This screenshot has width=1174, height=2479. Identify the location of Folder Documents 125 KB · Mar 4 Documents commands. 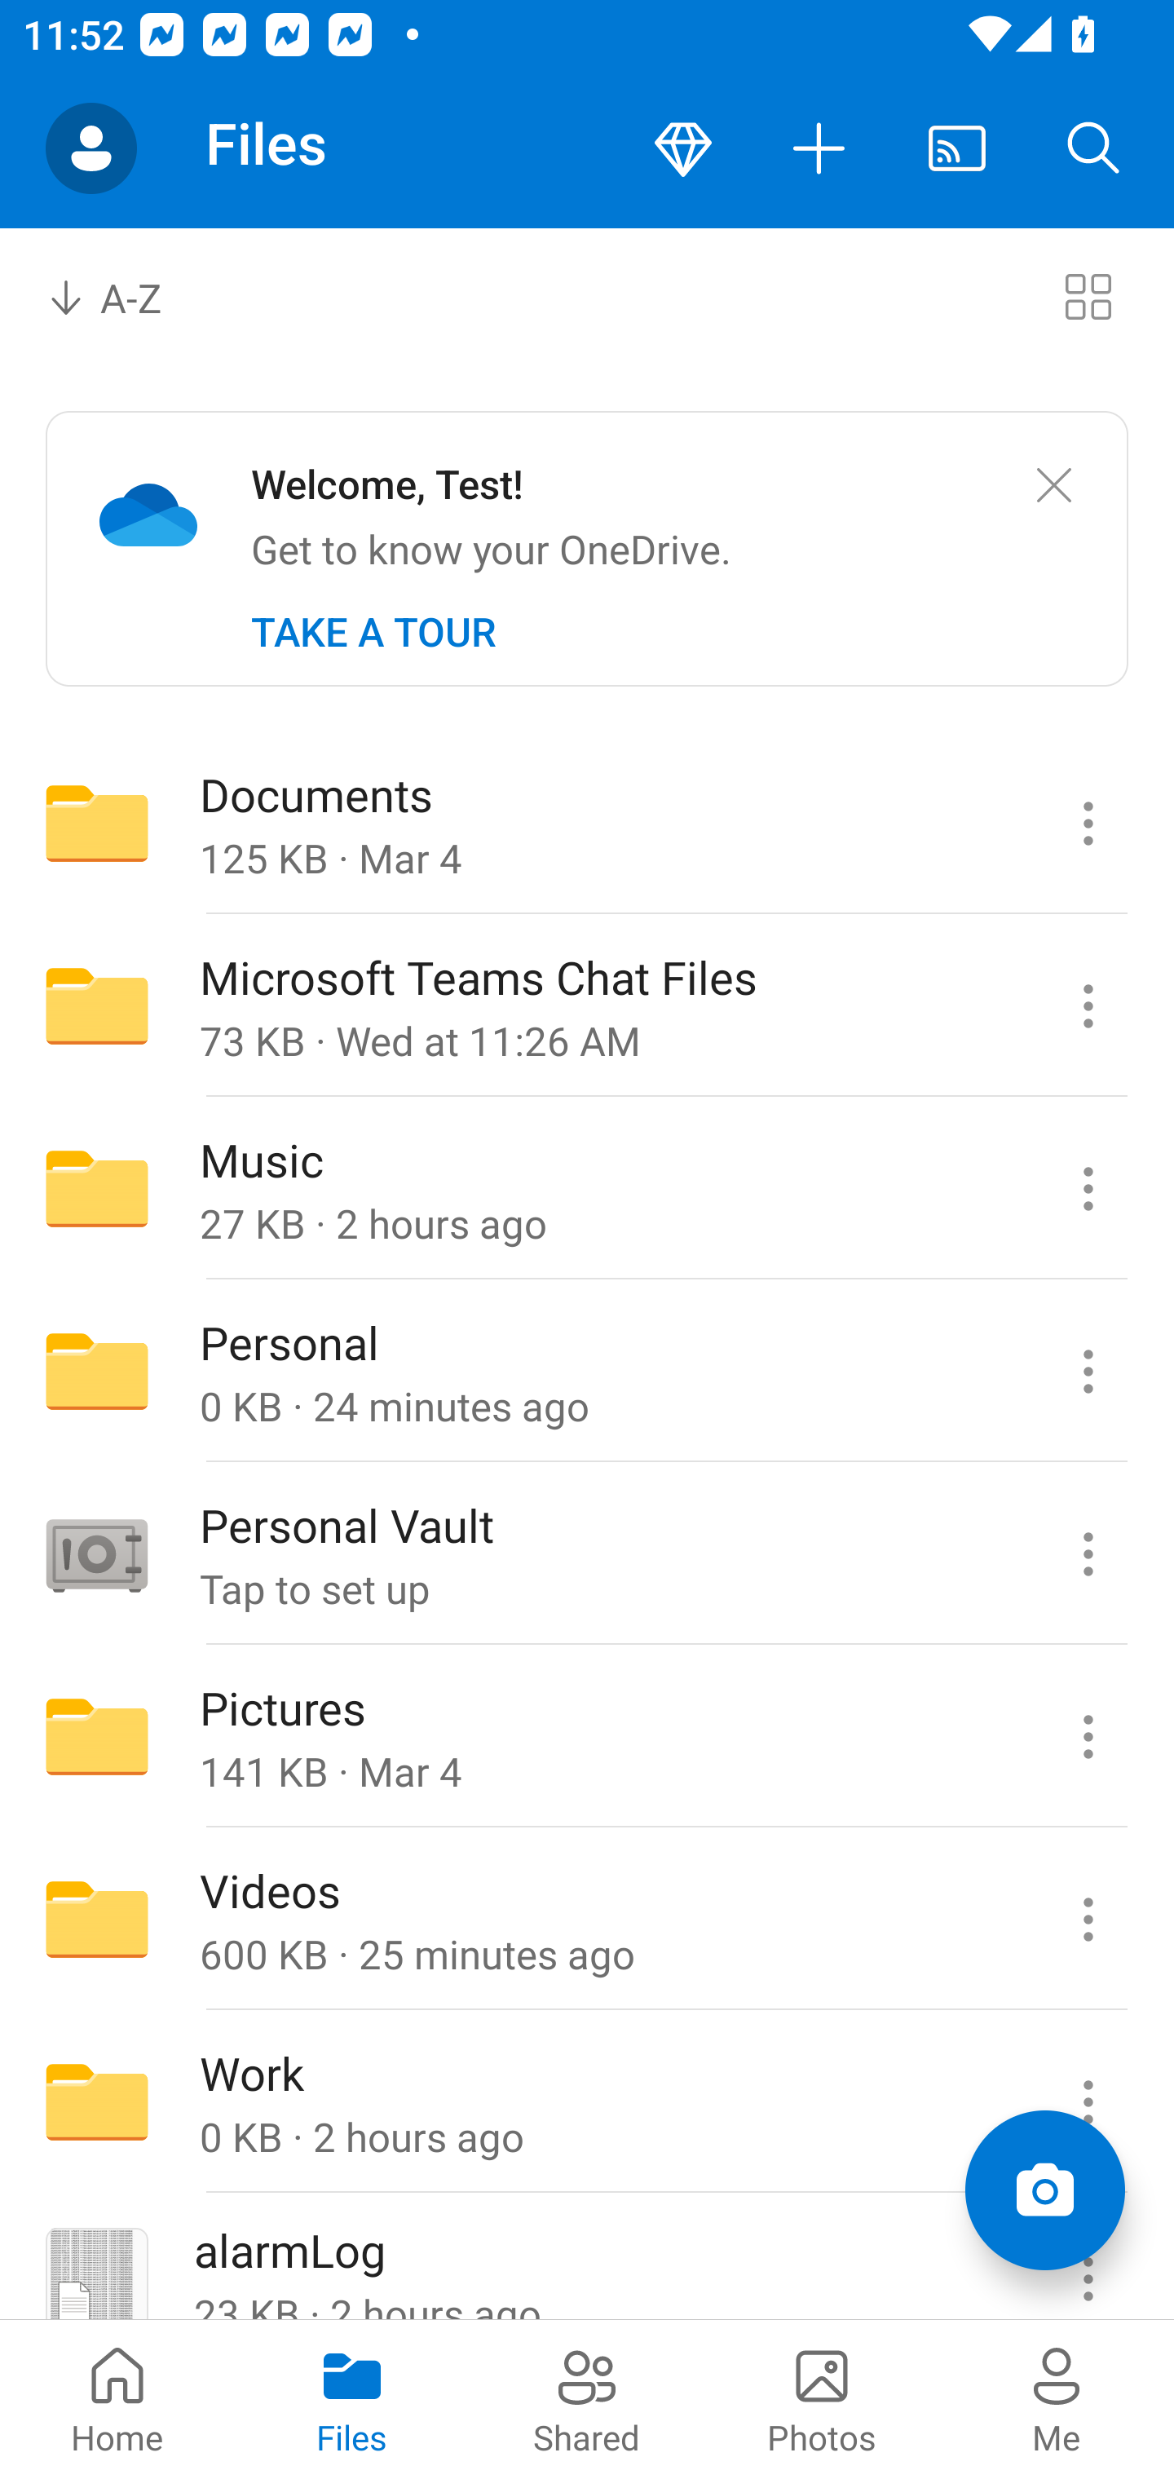
(587, 822).